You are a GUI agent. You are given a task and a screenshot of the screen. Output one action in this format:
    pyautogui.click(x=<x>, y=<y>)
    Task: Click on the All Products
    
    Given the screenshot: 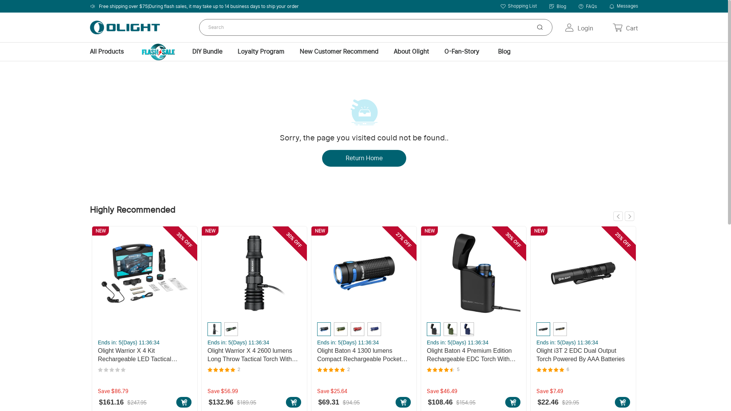 What is the action you would take?
    pyautogui.click(x=110, y=52)
    